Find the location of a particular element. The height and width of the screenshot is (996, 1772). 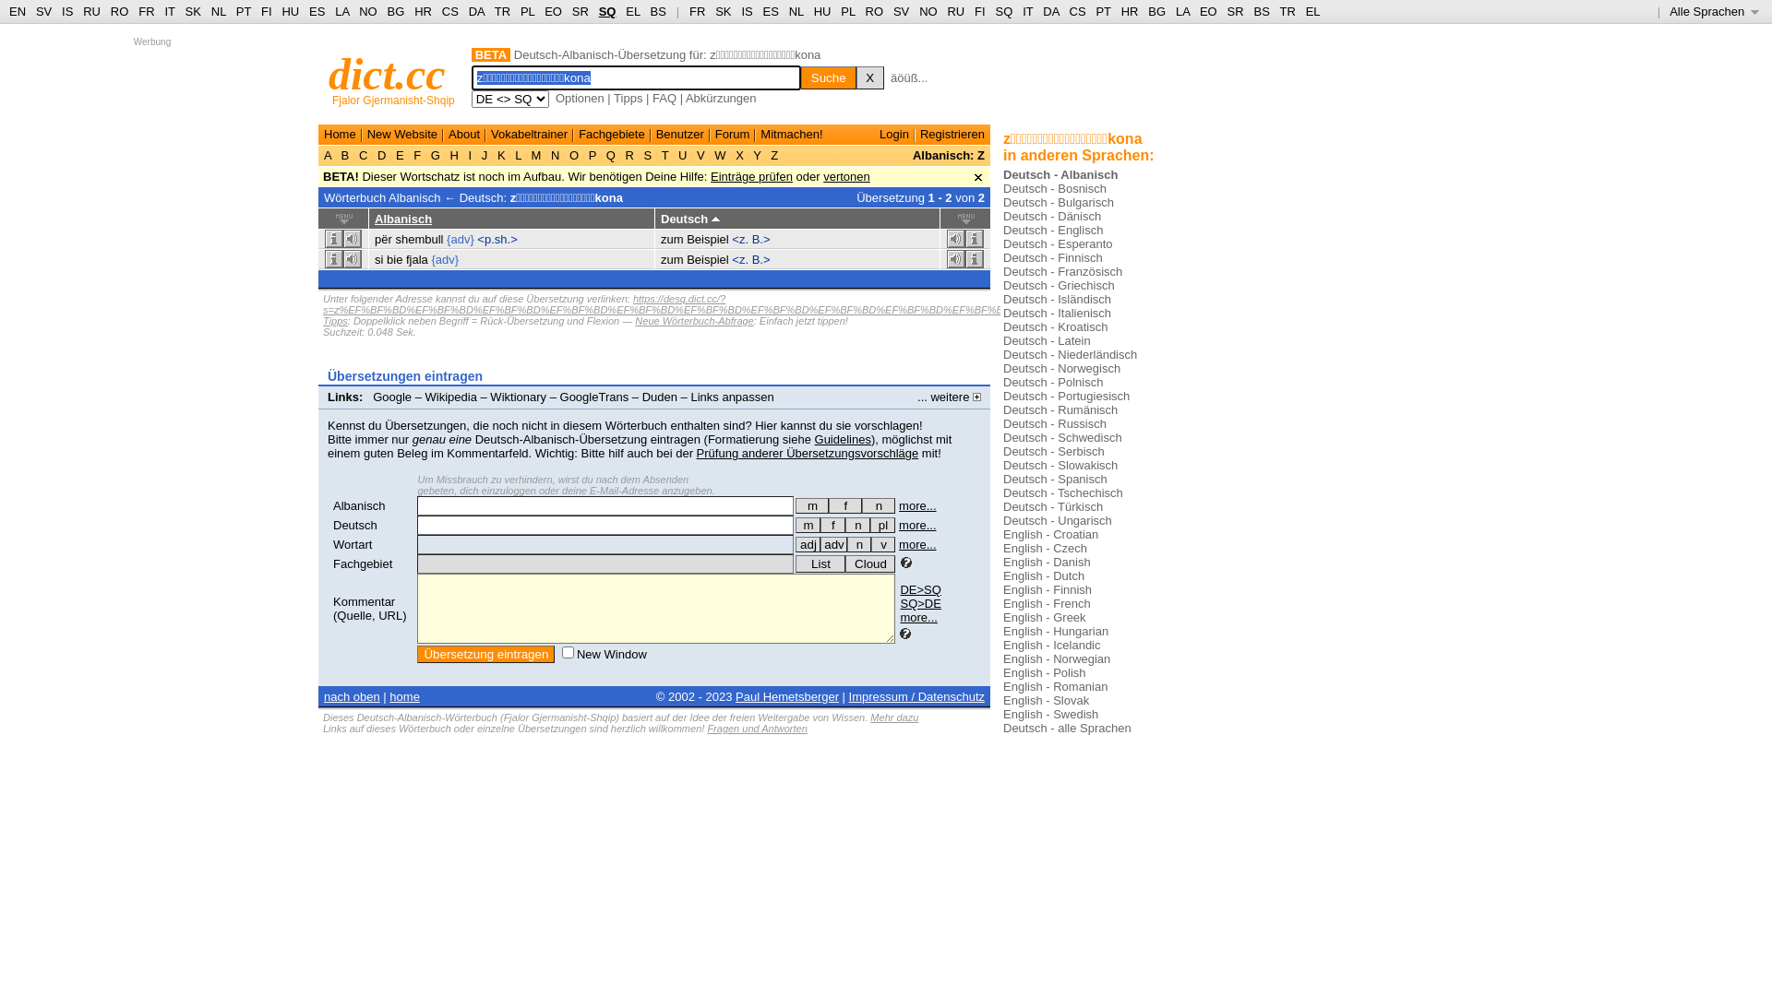

BS is located at coordinates (659, 11).